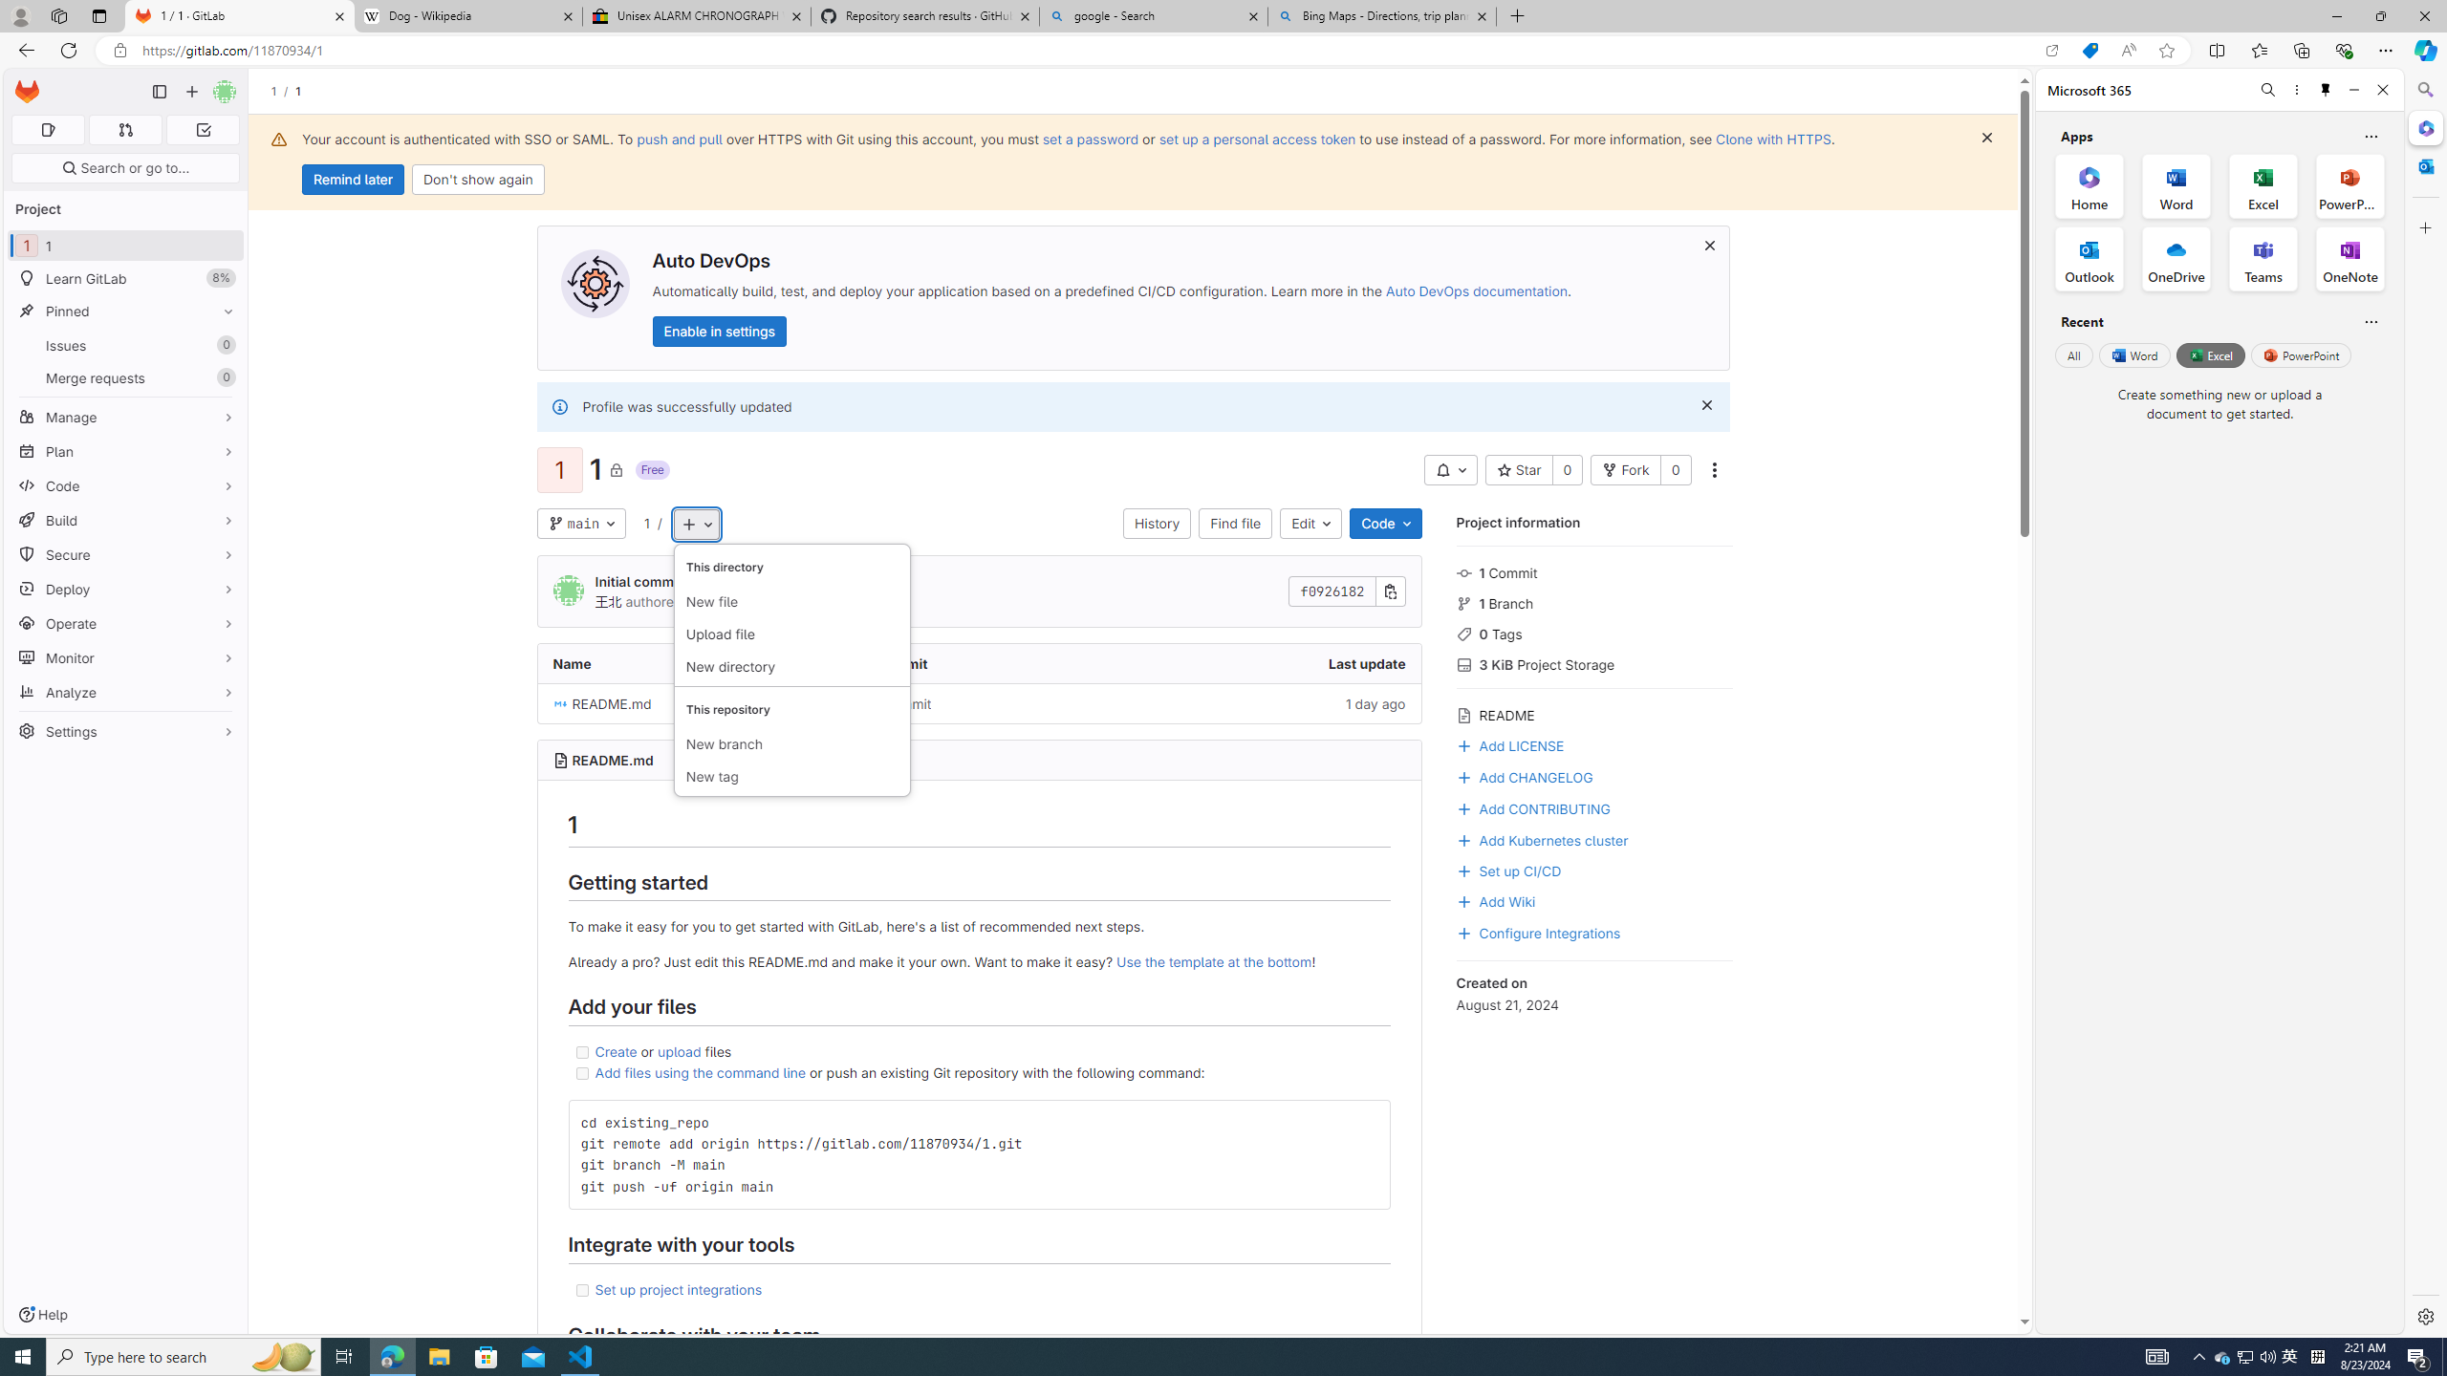 The height and width of the screenshot is (1376, 2447). What do you see at coordinates (353, 180) in the screenshot?
I see `Remind later` at bounding box center [353, 180].